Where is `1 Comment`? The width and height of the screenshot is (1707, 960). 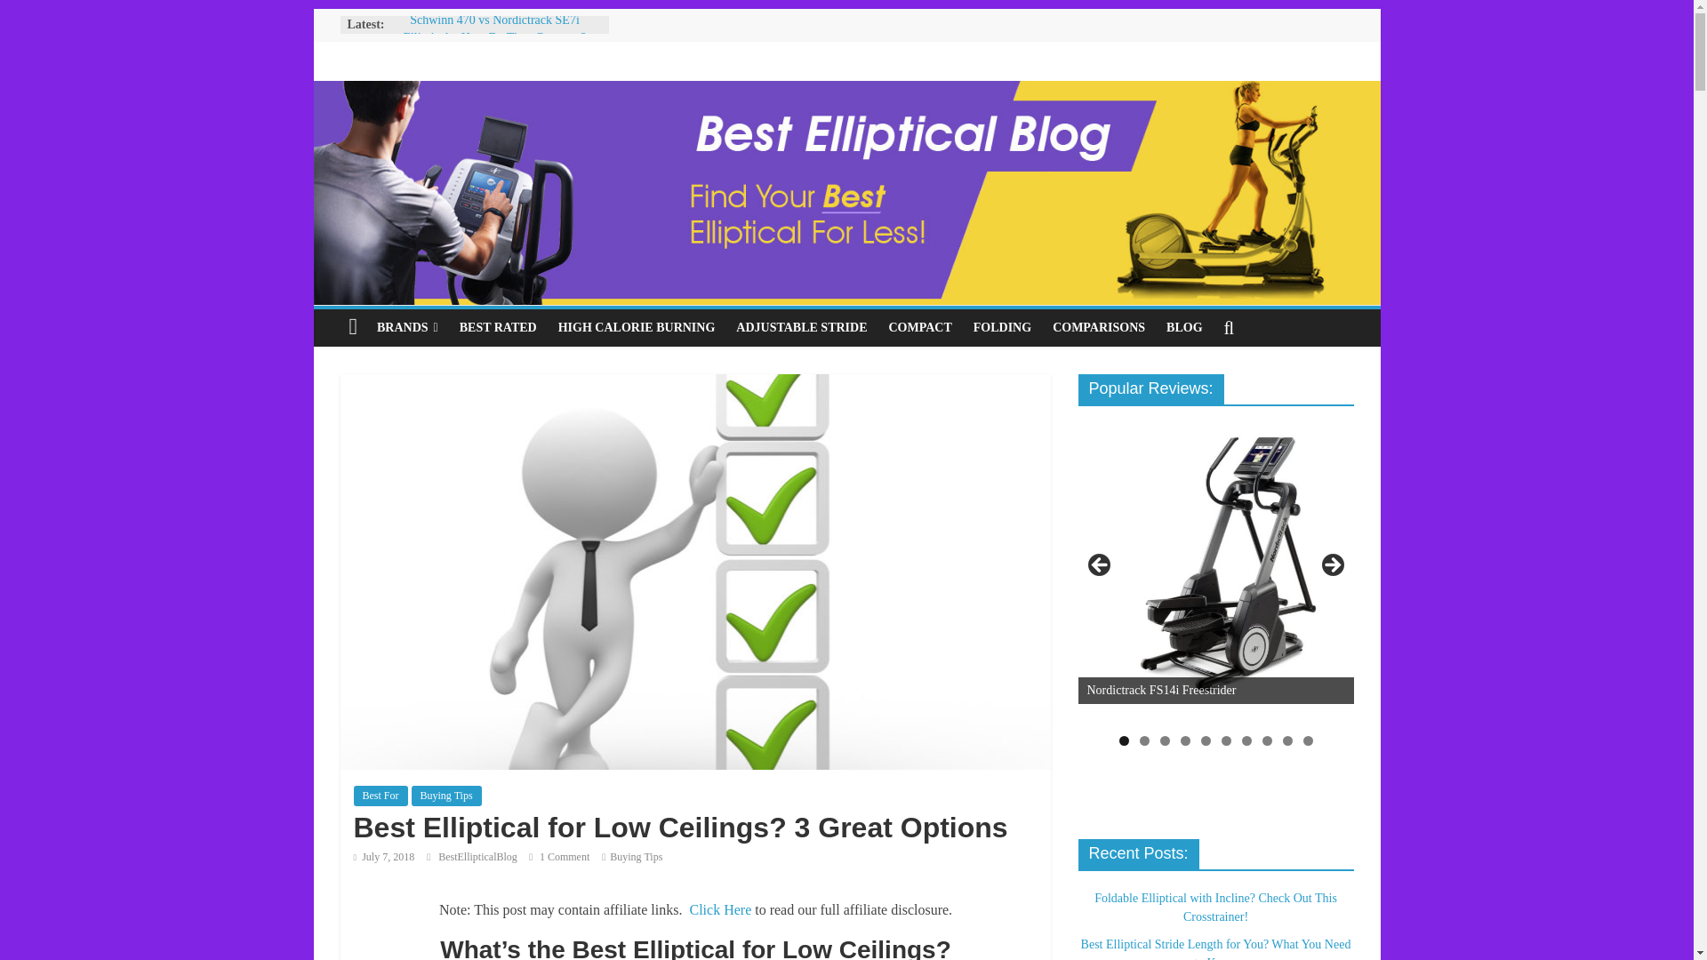
1 Comment is located at coordinates (558, 856).